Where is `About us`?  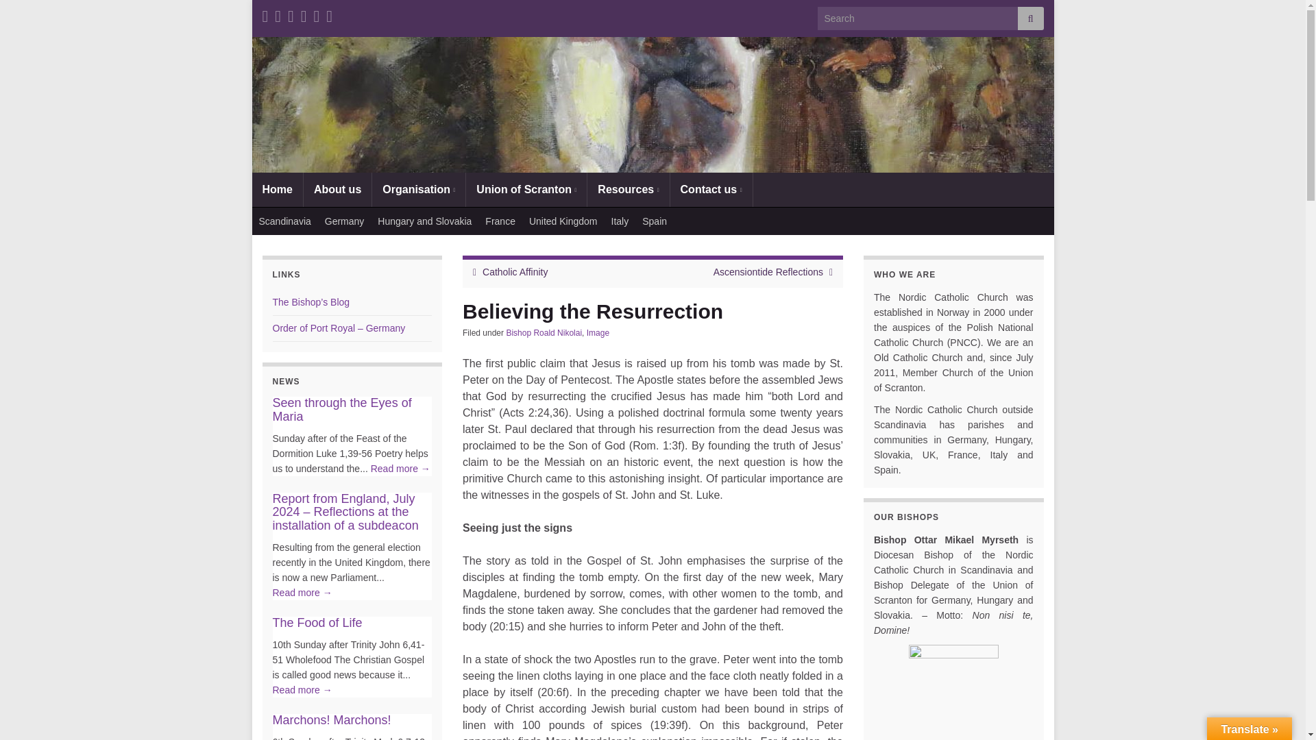
About us is located at coordinates (337, 189).